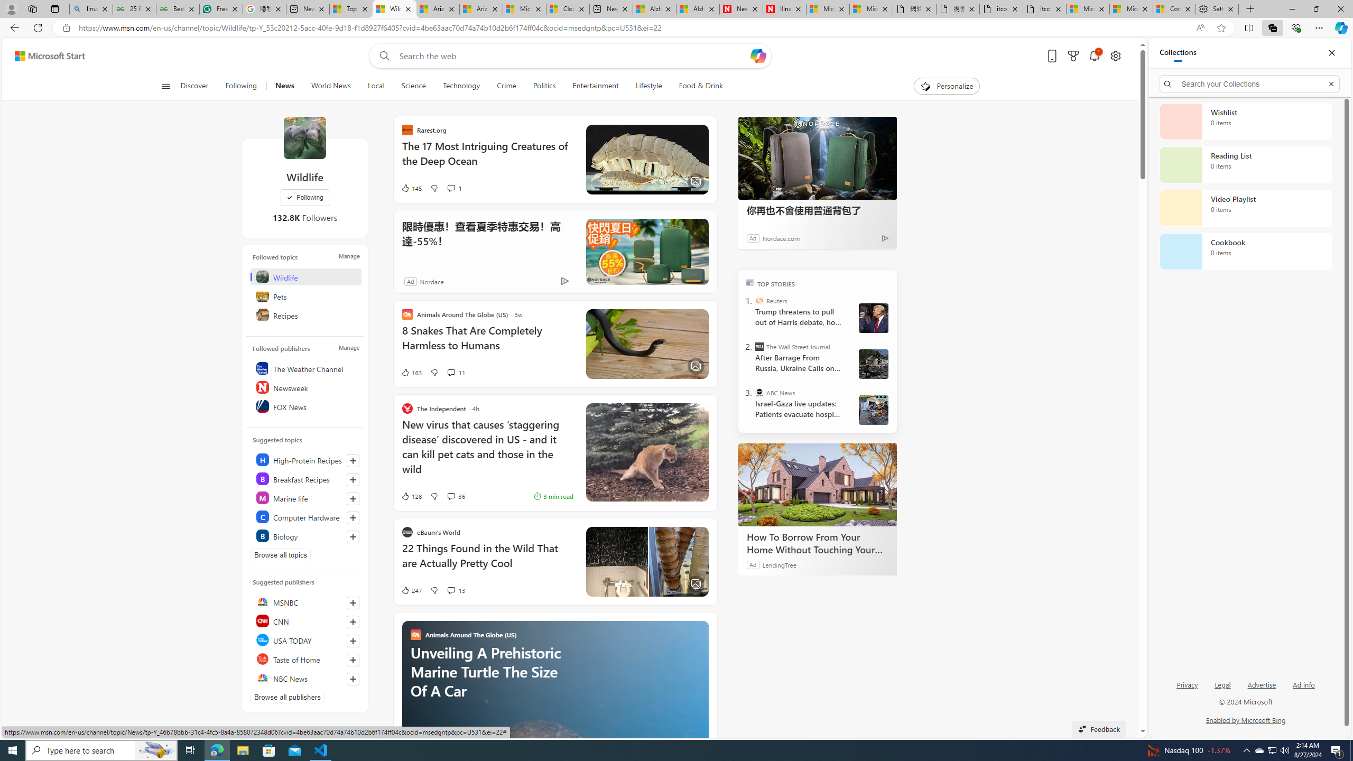 The height and width of the screenshot is (761, 1353). What do you see at coordinates (353, 679) in the screenshot?
I see `Follow this source` at bounding box center [353, 679].